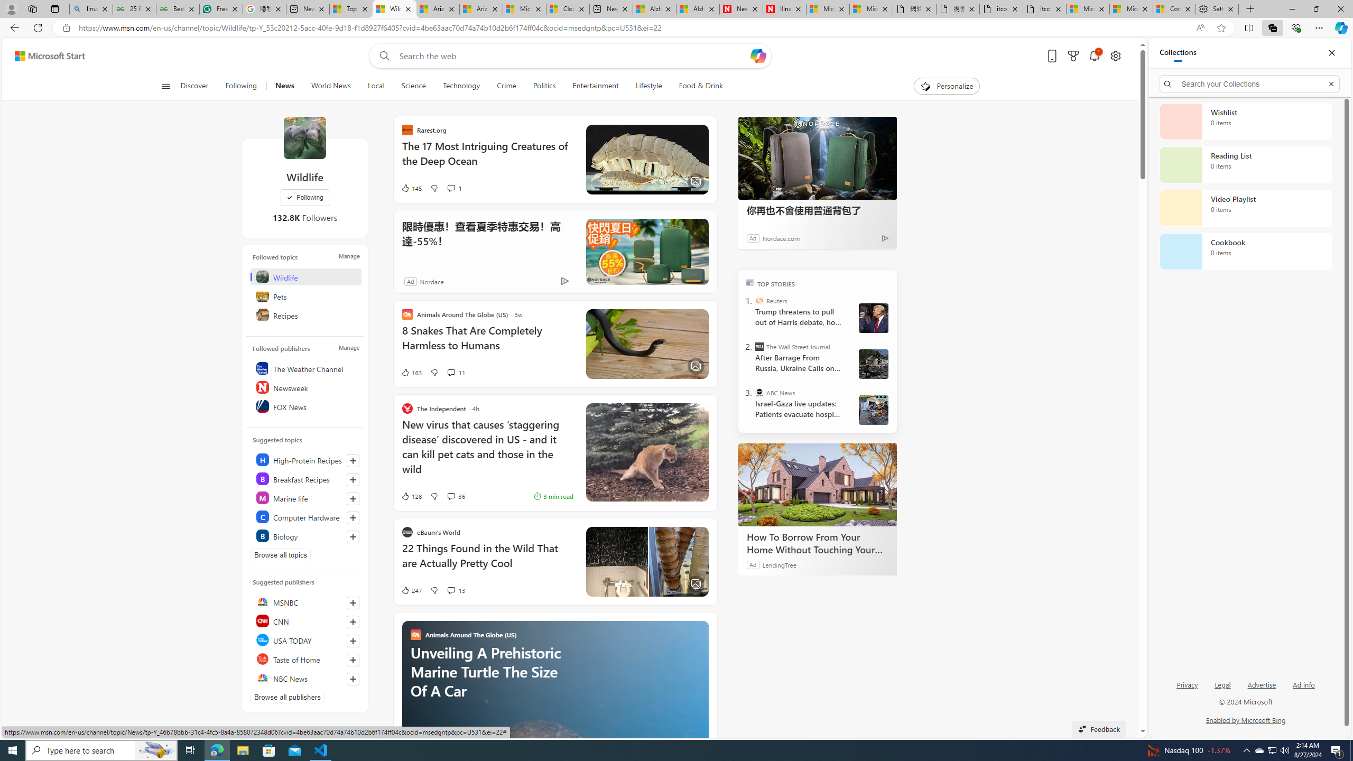 The height and width of the screenshot is (761, 1353). What do you see at coordinates (353, 679) in the screenshot?
I see `Follow this source` at bounding box center [353, 679].